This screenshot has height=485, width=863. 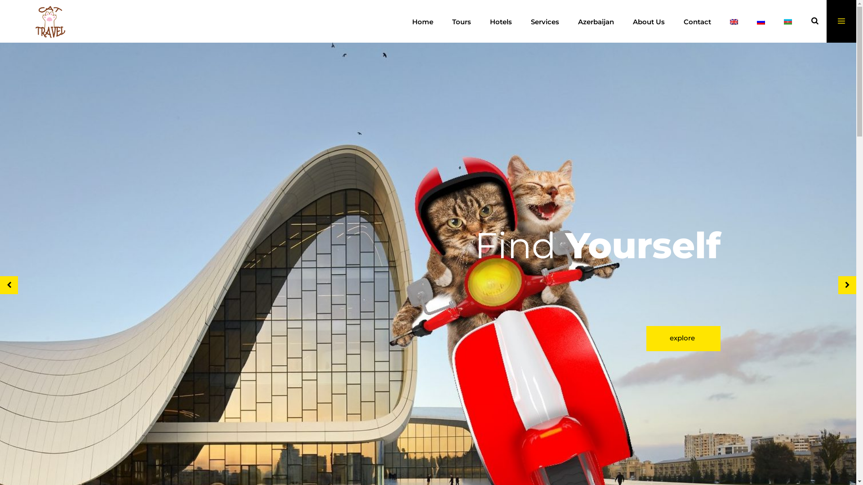 What do you see at coordinates (683, 339) in the screenshot?
I see `explore` at bounding box center [683, 339].